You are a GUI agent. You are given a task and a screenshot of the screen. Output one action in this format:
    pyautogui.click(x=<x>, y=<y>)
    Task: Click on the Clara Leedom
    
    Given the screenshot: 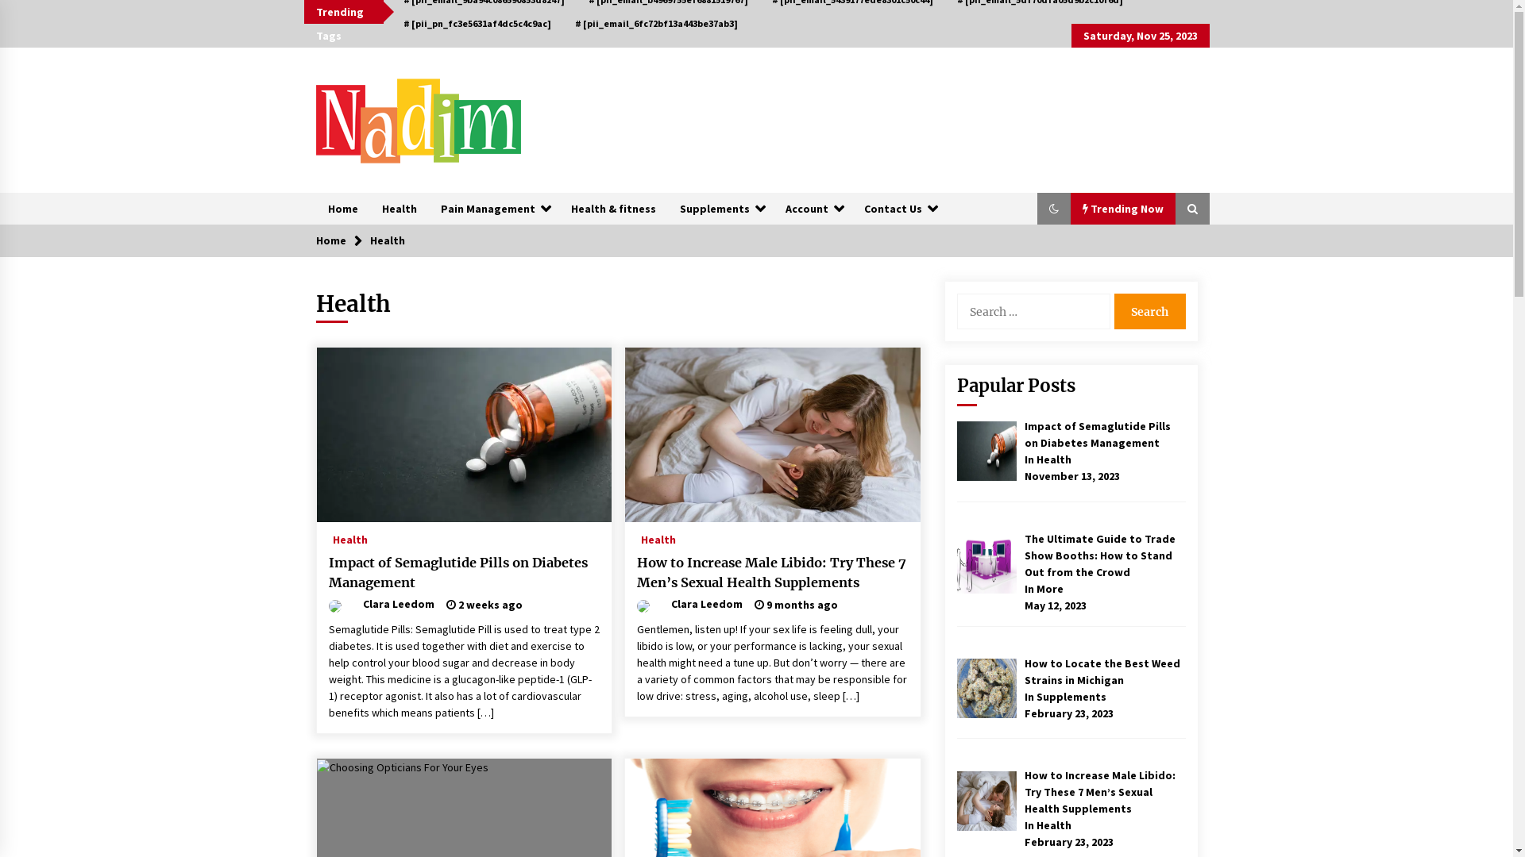 What is the action you would take?
    pyautogui.click(x=381, y=603)
    